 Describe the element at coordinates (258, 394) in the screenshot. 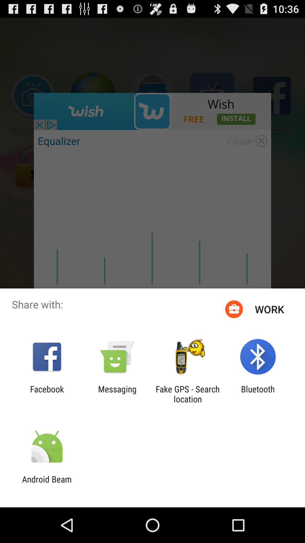

I see `select icon next to fake gps search app` at that location.